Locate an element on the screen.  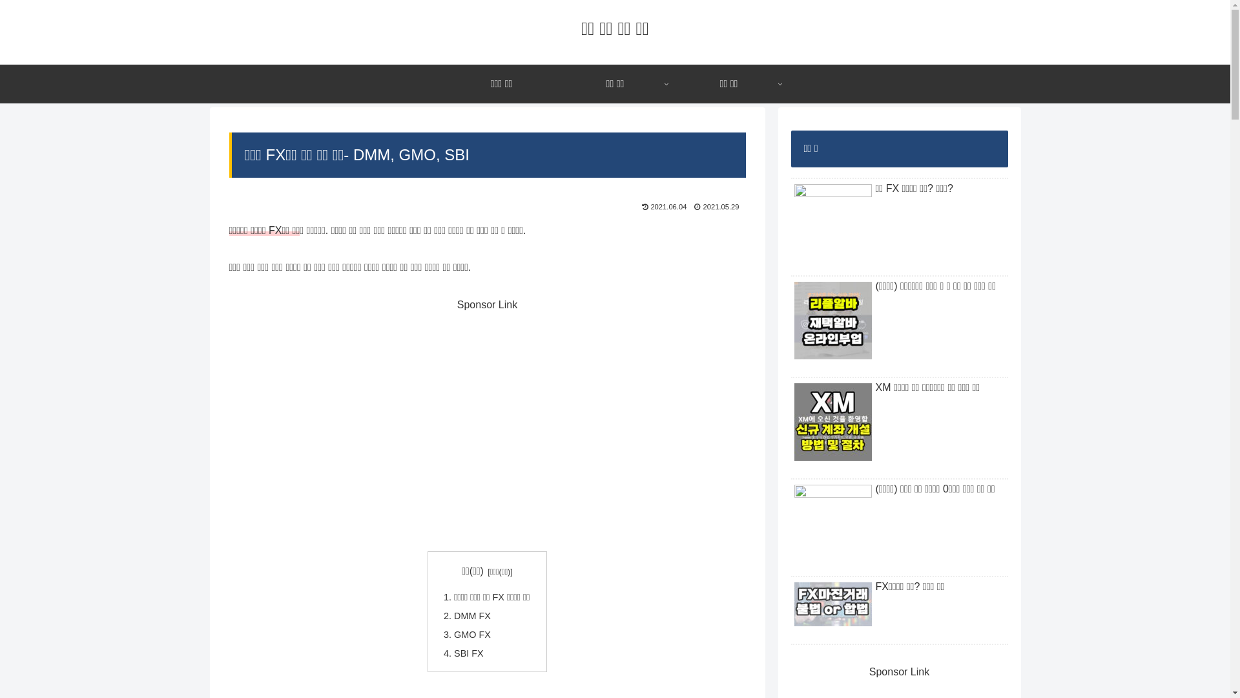
GMO FX is located at coordinates (473, 635).